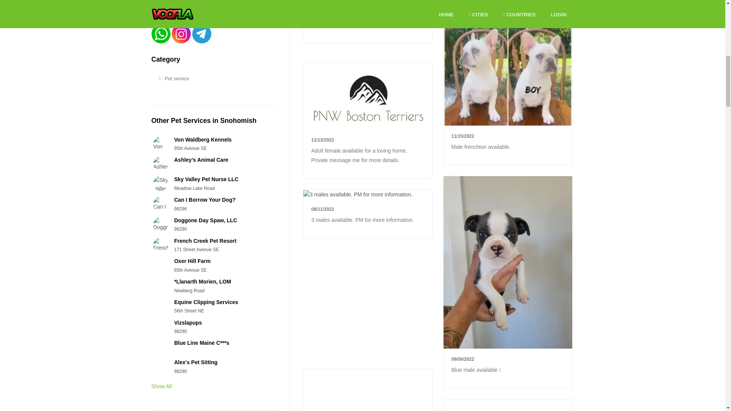 The image size is (731, 411). What do you see at coordinates (161, 386) in the screenshot?
I see `Show All` at bounding box center [161, 386].